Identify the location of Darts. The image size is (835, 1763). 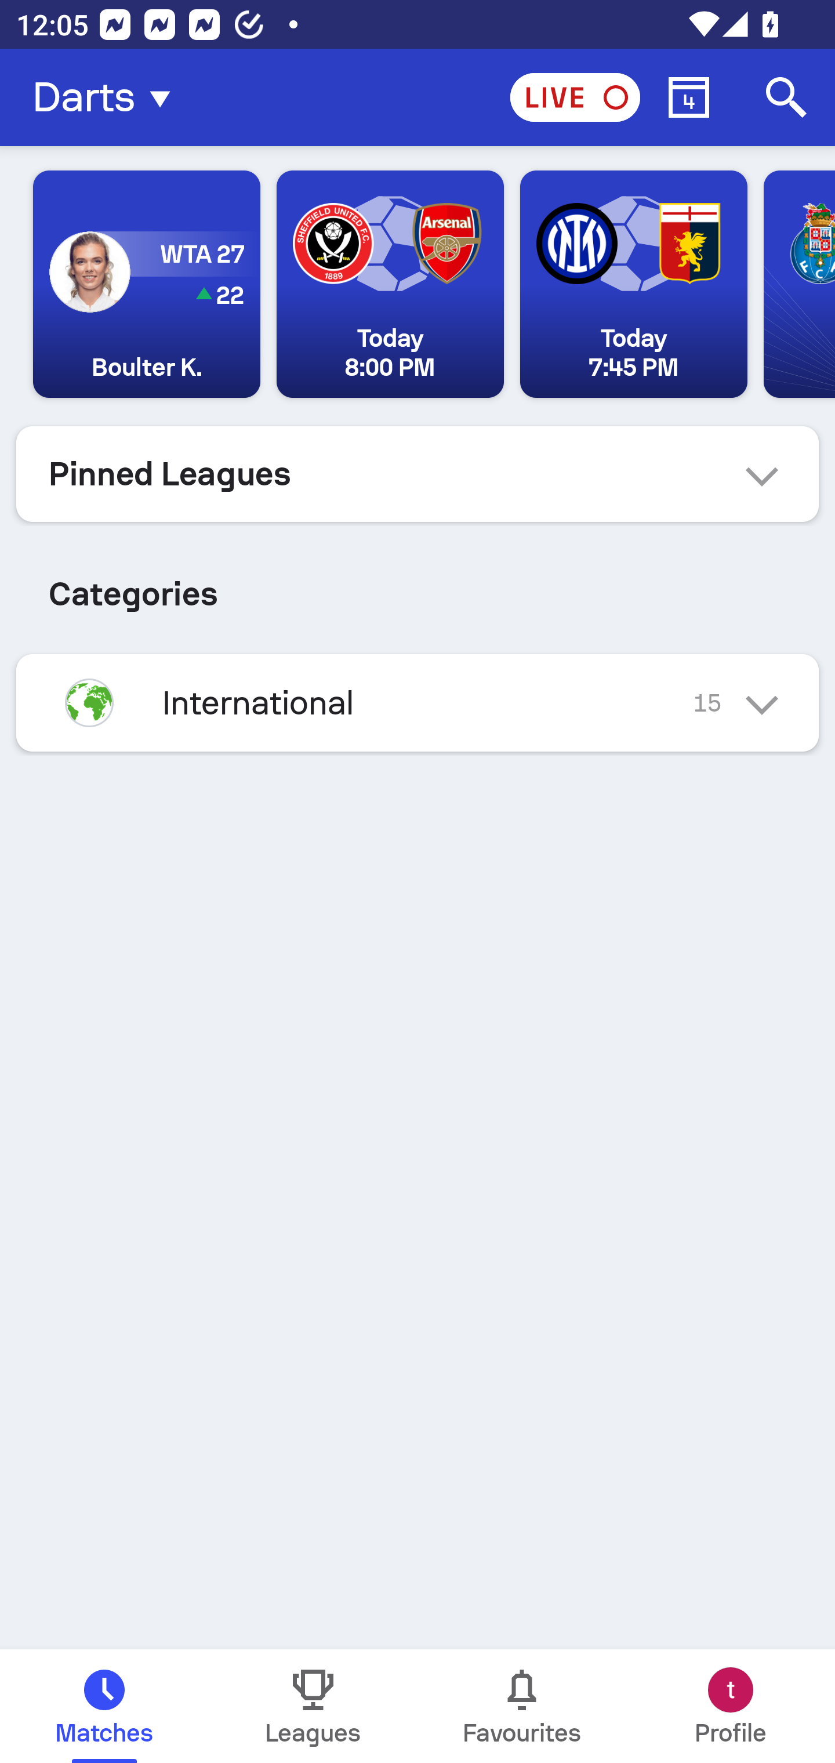
(108, 97).